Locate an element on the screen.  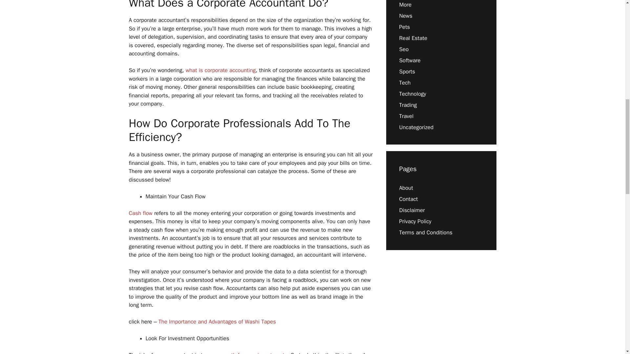
what is corporate accounting is located at coordinates (220, 70).